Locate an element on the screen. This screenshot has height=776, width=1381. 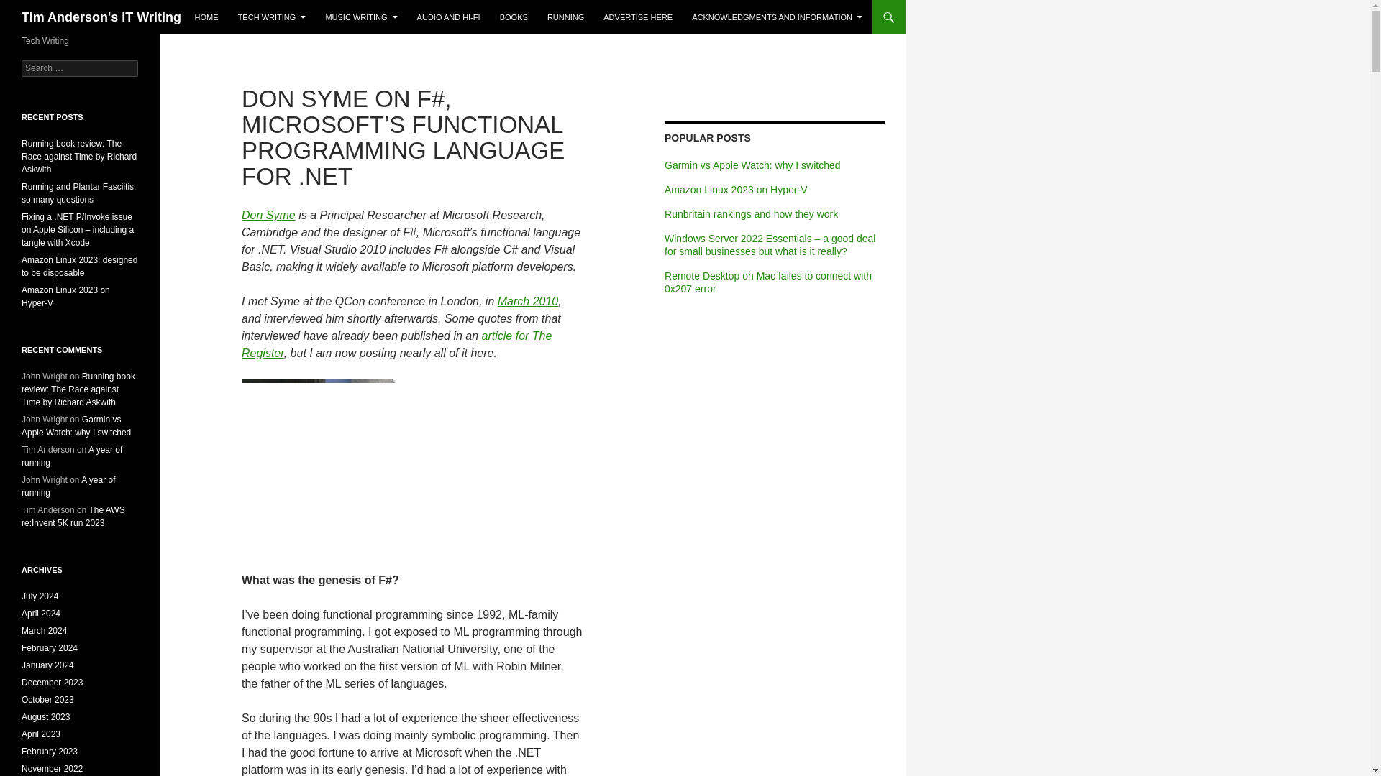
article for The Register is located at coordinates (396, 345).